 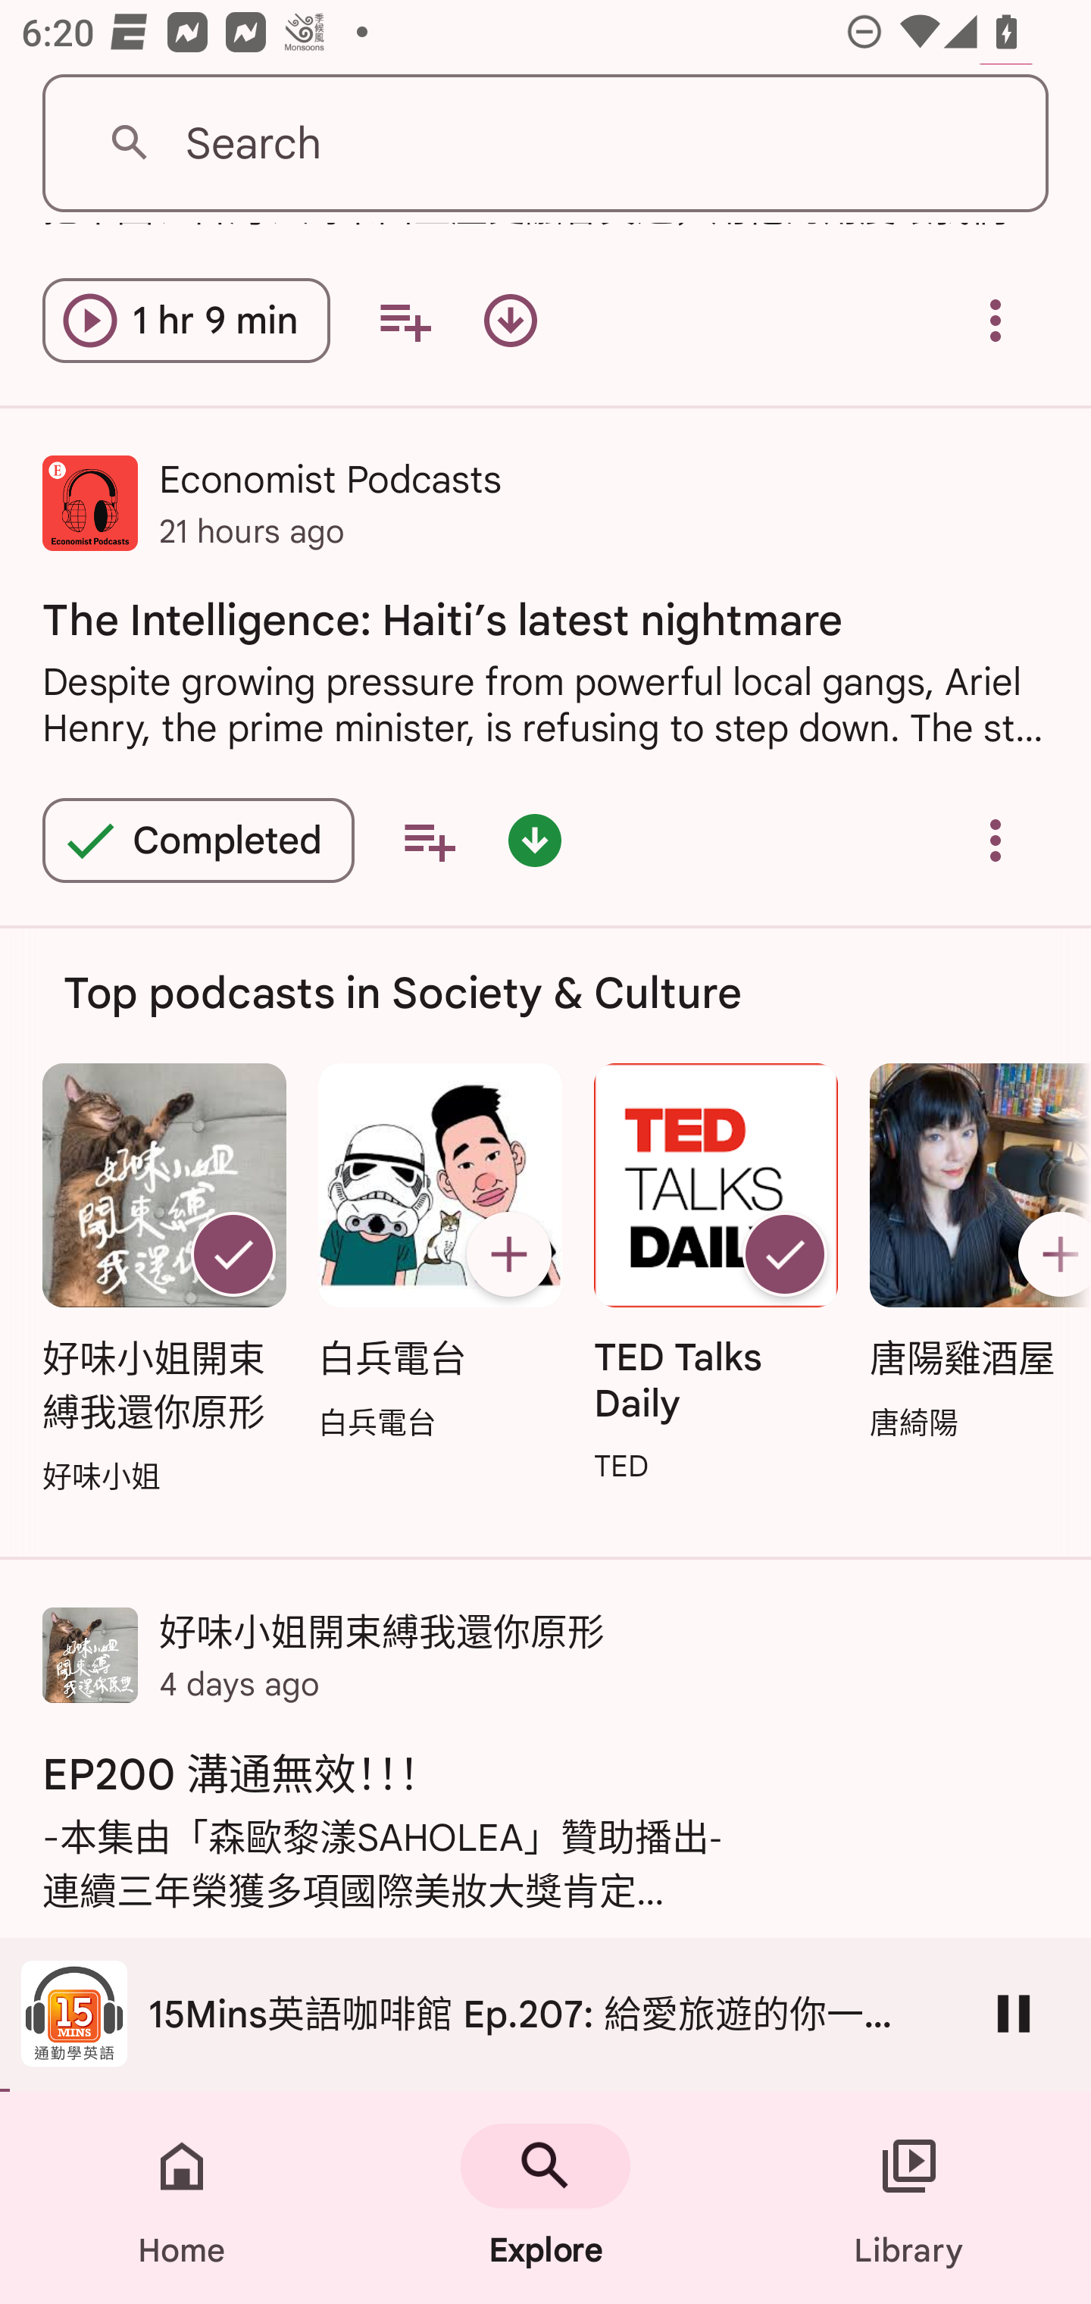 I want to click on Home, so click(x=182, y=2198).